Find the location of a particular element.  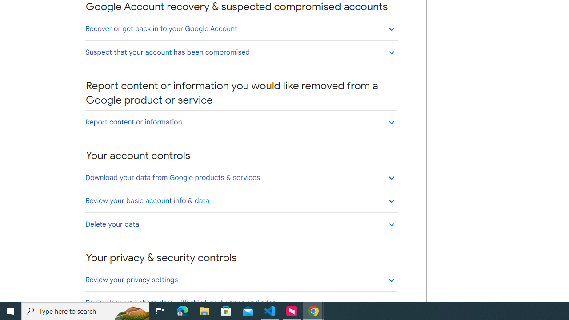

Delete your data is located at coordinates (241, 224).